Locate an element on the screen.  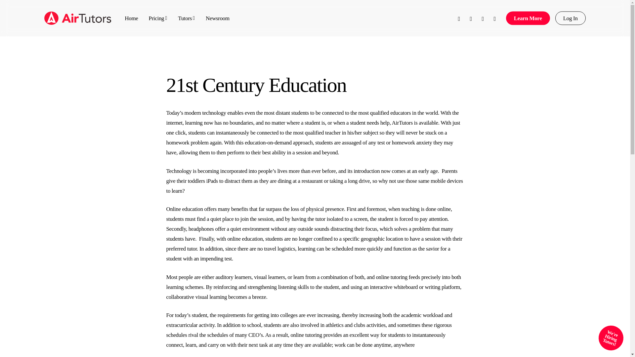
We're Hiring Tutors! is located at coordinates (607, 334).